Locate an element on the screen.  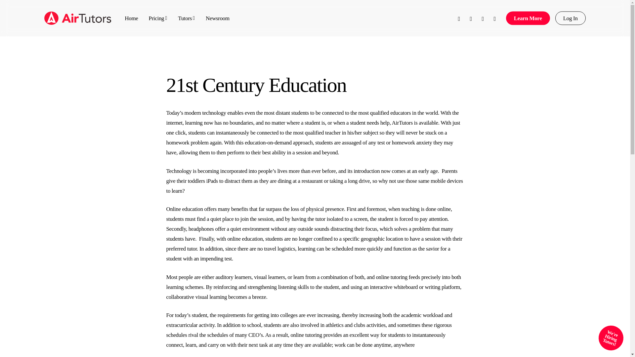
We're Hiring Tutors! is located at coordinates (607, 334).